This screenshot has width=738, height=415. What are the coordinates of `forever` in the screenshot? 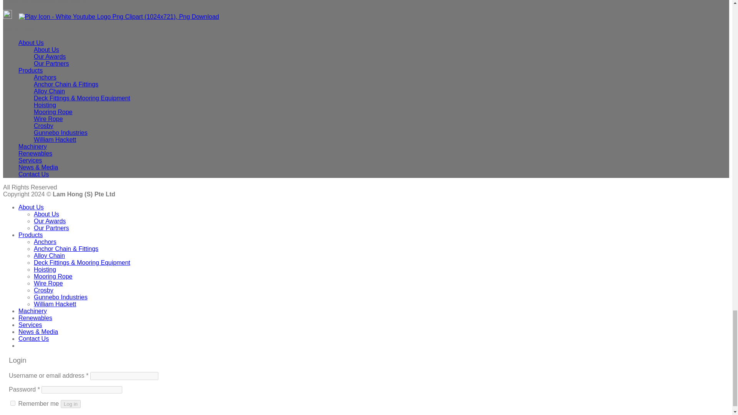 It's located at (13, 403).